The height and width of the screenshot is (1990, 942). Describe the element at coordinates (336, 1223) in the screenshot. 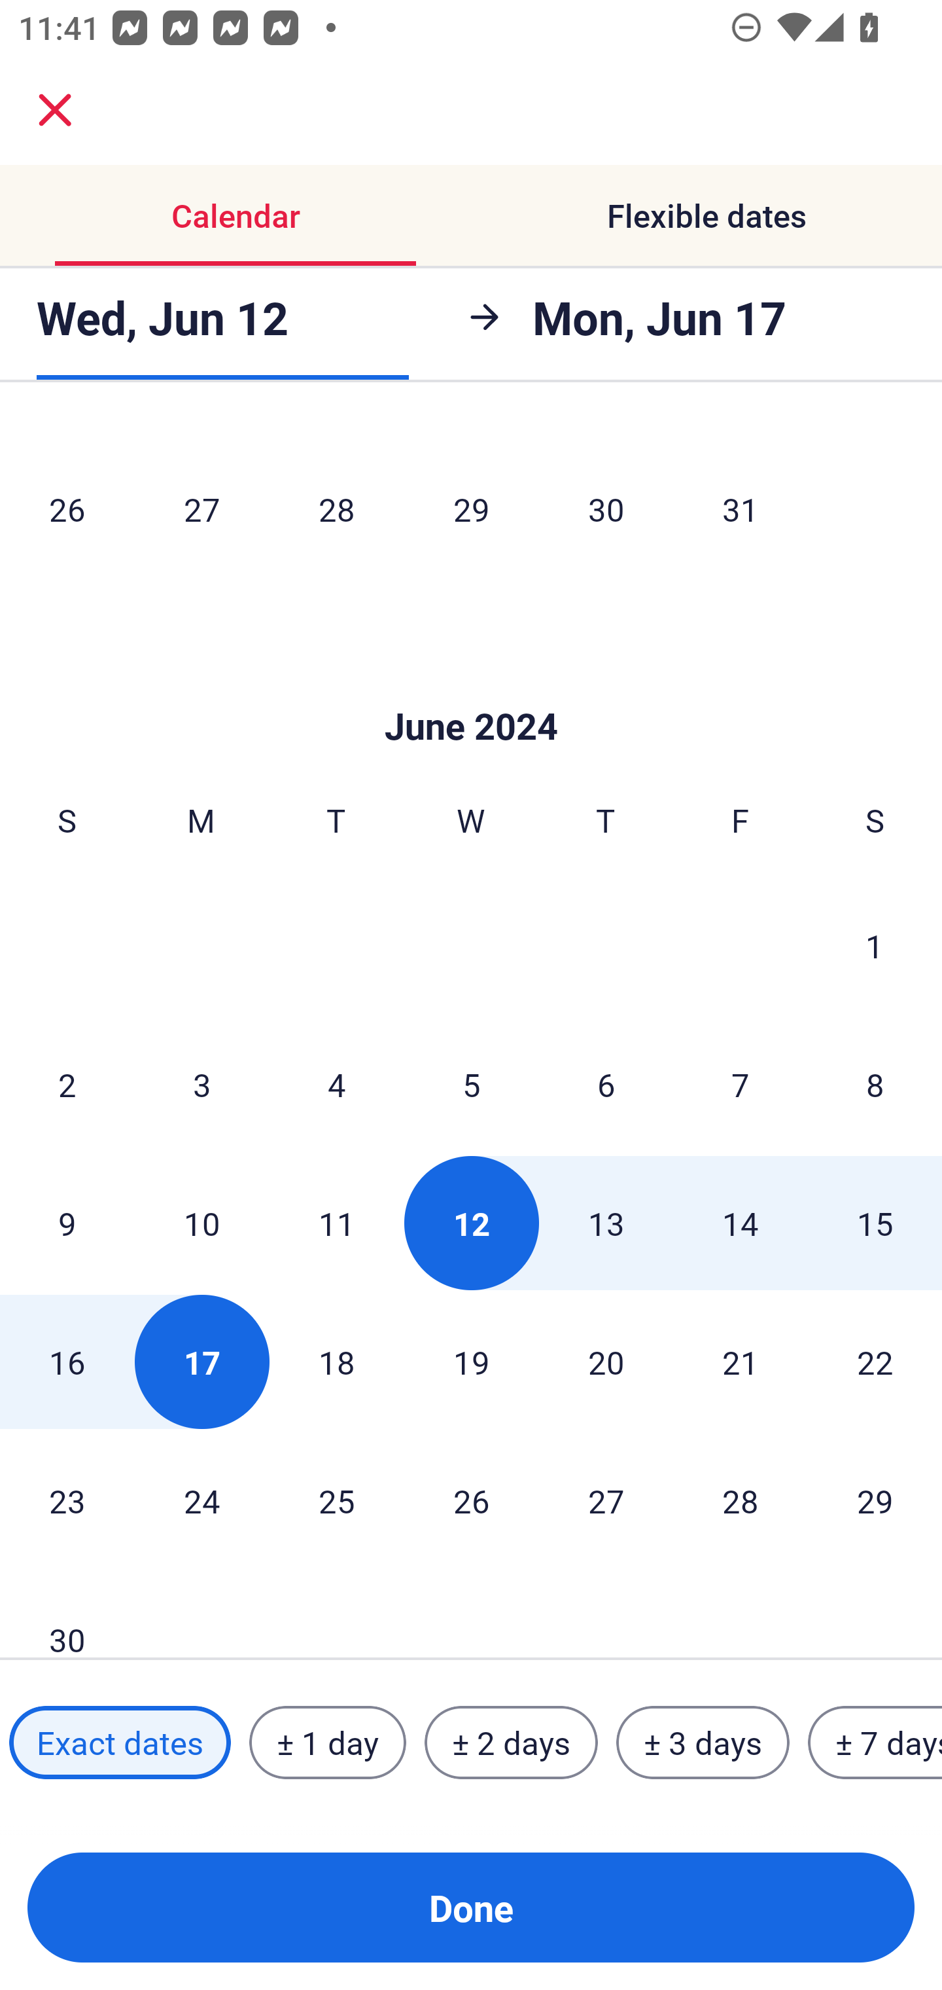

I see `11 Tuesday, June 11, 2024` at that location.